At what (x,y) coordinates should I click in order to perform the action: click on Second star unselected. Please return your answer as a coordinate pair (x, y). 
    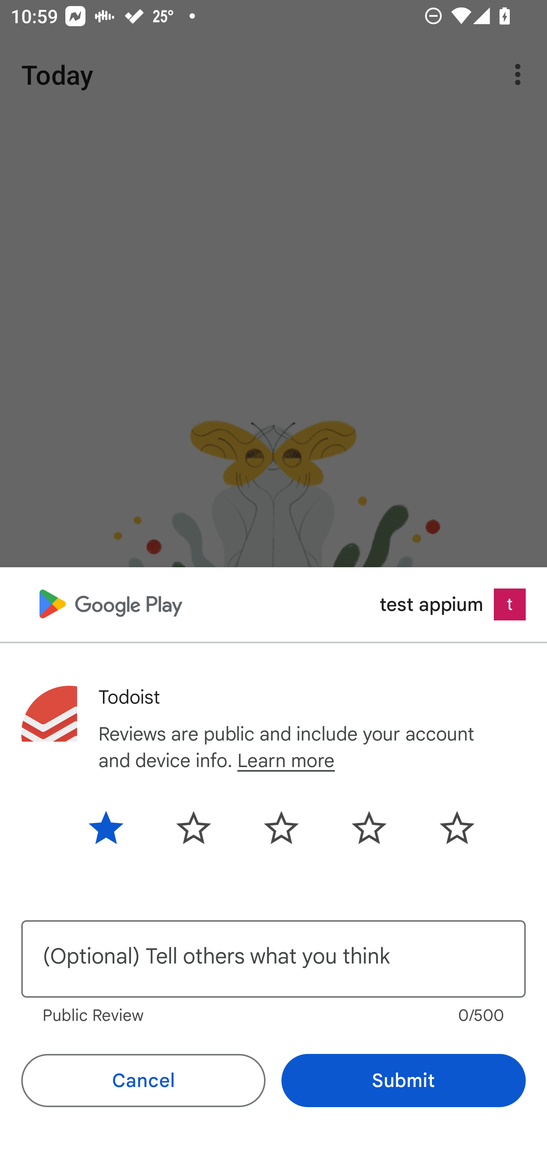
    Looking at the image, I should click on (193, 827).